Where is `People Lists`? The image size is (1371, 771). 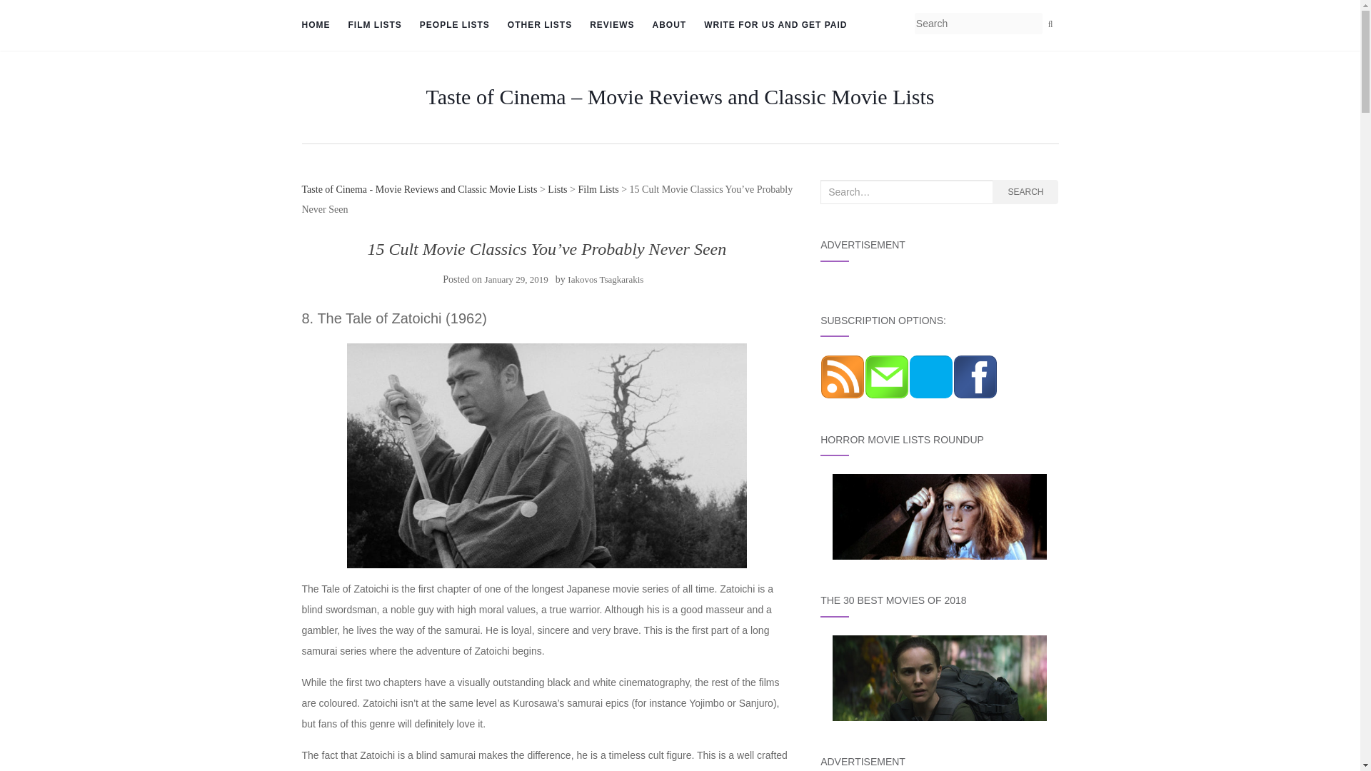 People Lists is located at coordinates (454, 26).